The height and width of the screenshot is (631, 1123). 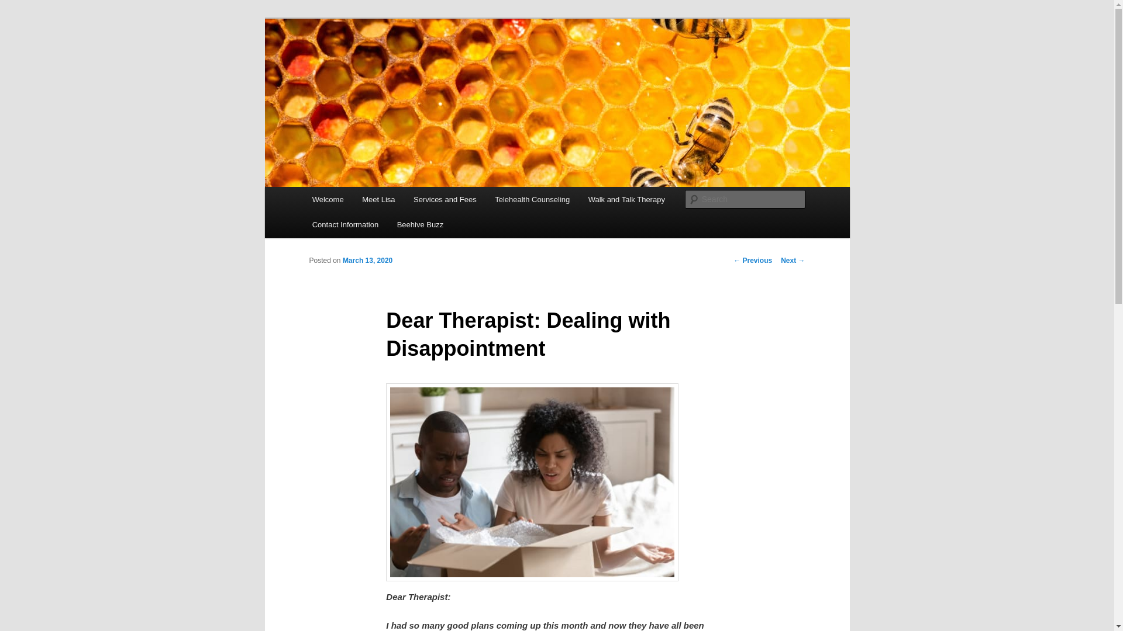 What do you see at coordinates (627, 199) in the screenshot?
I see `Walk and Talk Therapy` at bounding box center [627, 199].